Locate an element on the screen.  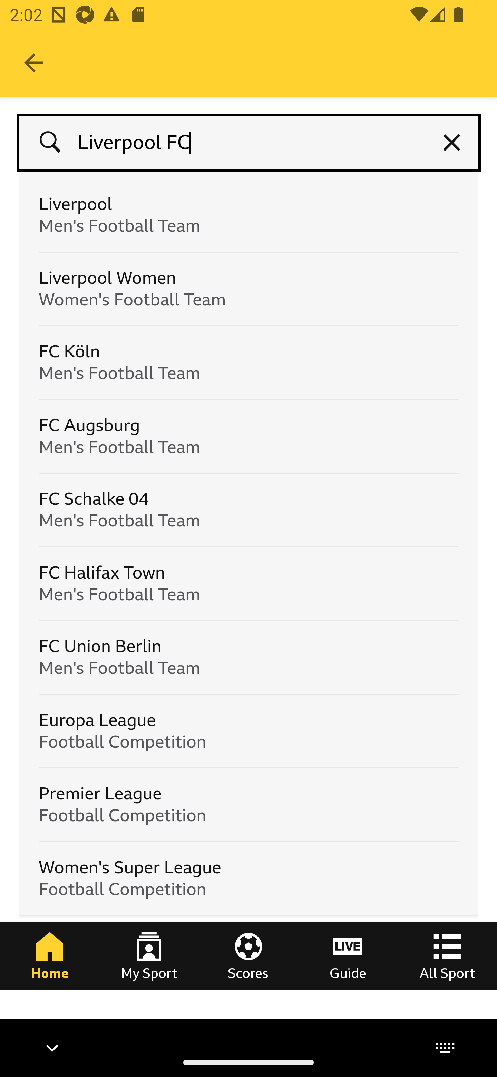
Liverpool FC is located at coordinates (249, 143).